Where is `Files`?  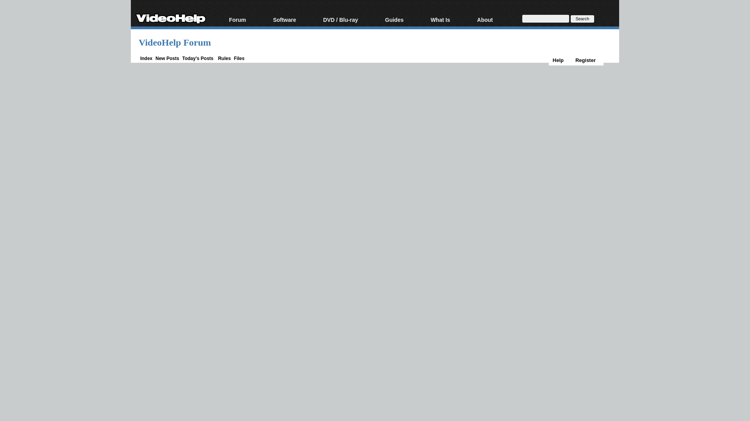 Files is located at coordinates (239, 58).